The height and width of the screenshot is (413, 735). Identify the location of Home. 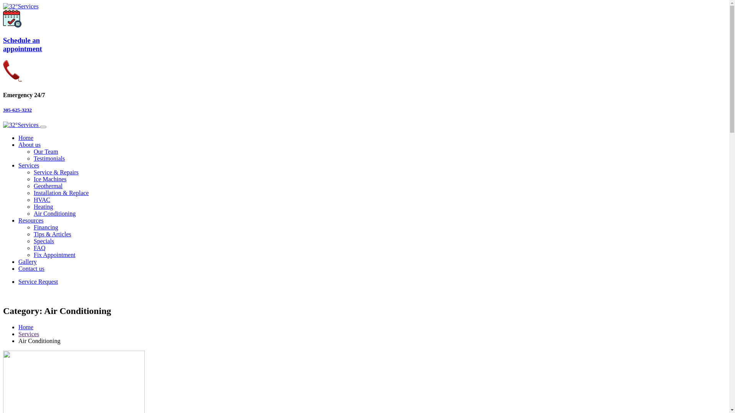
(26, 138).